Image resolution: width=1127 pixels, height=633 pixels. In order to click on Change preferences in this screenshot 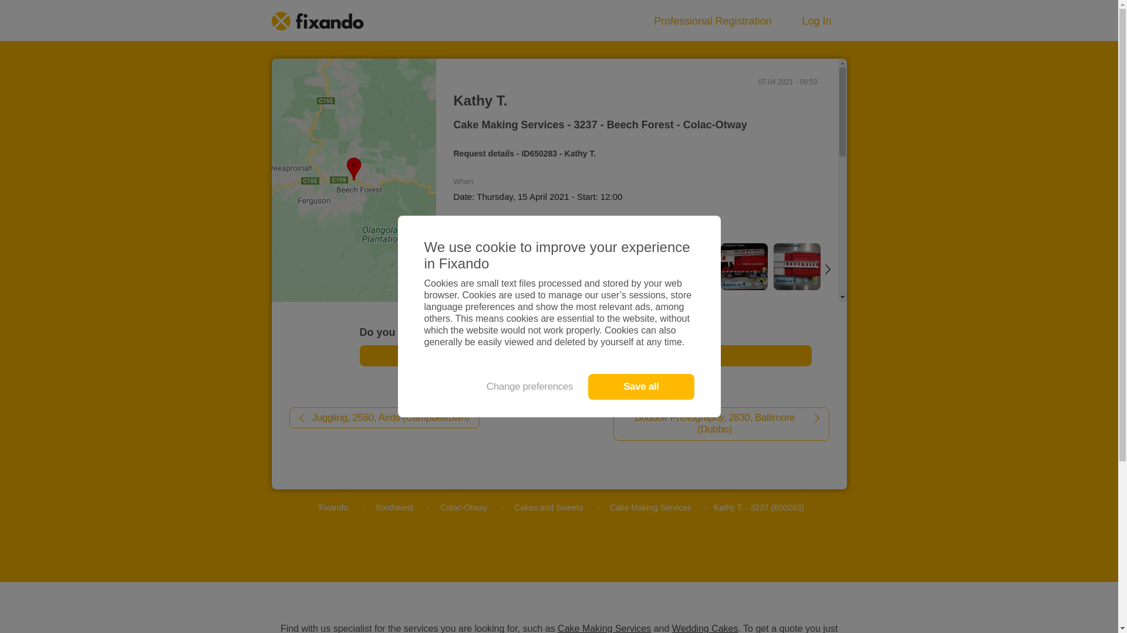, I will do `click(529, 387)`.